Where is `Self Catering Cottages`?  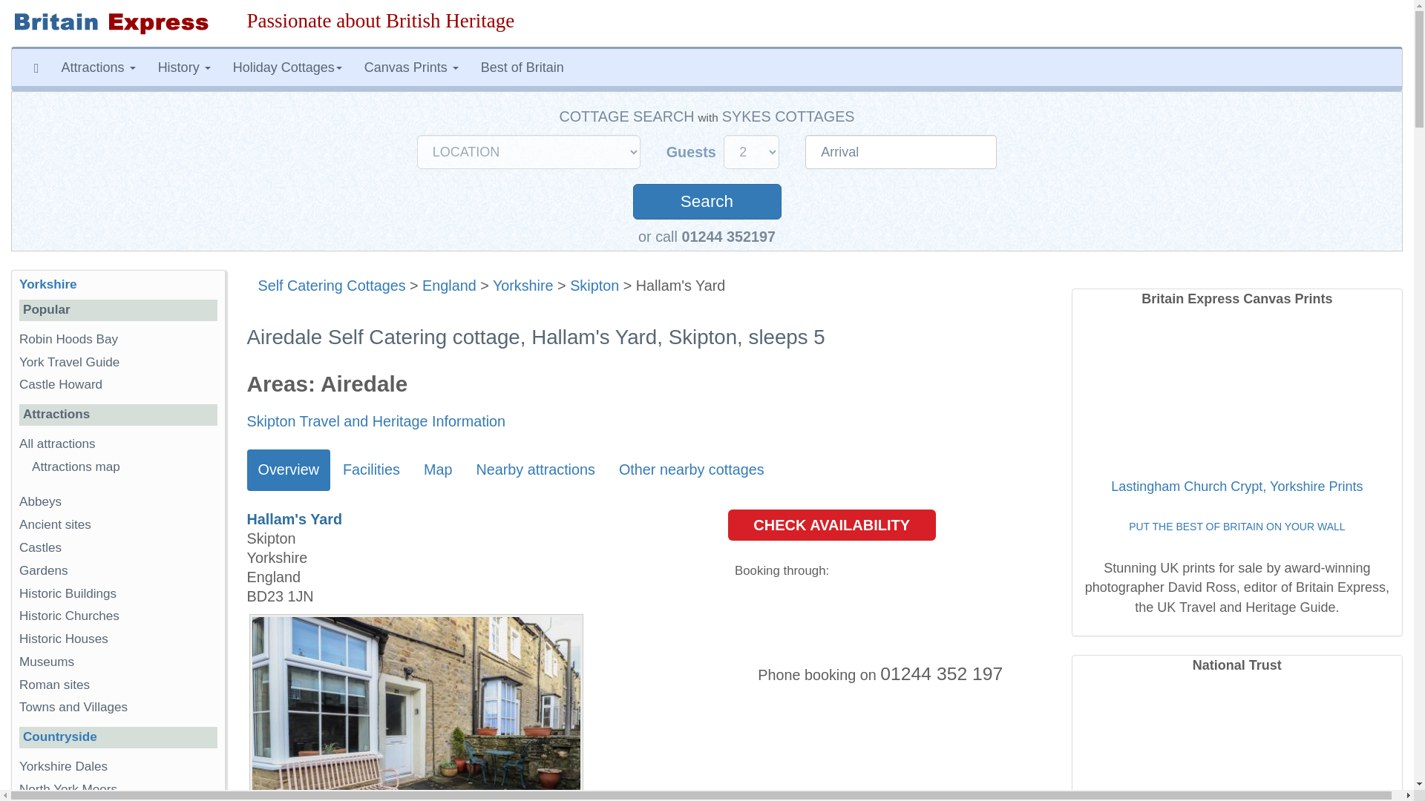
Self Catering Cottages is located at coordinates (332, 285).